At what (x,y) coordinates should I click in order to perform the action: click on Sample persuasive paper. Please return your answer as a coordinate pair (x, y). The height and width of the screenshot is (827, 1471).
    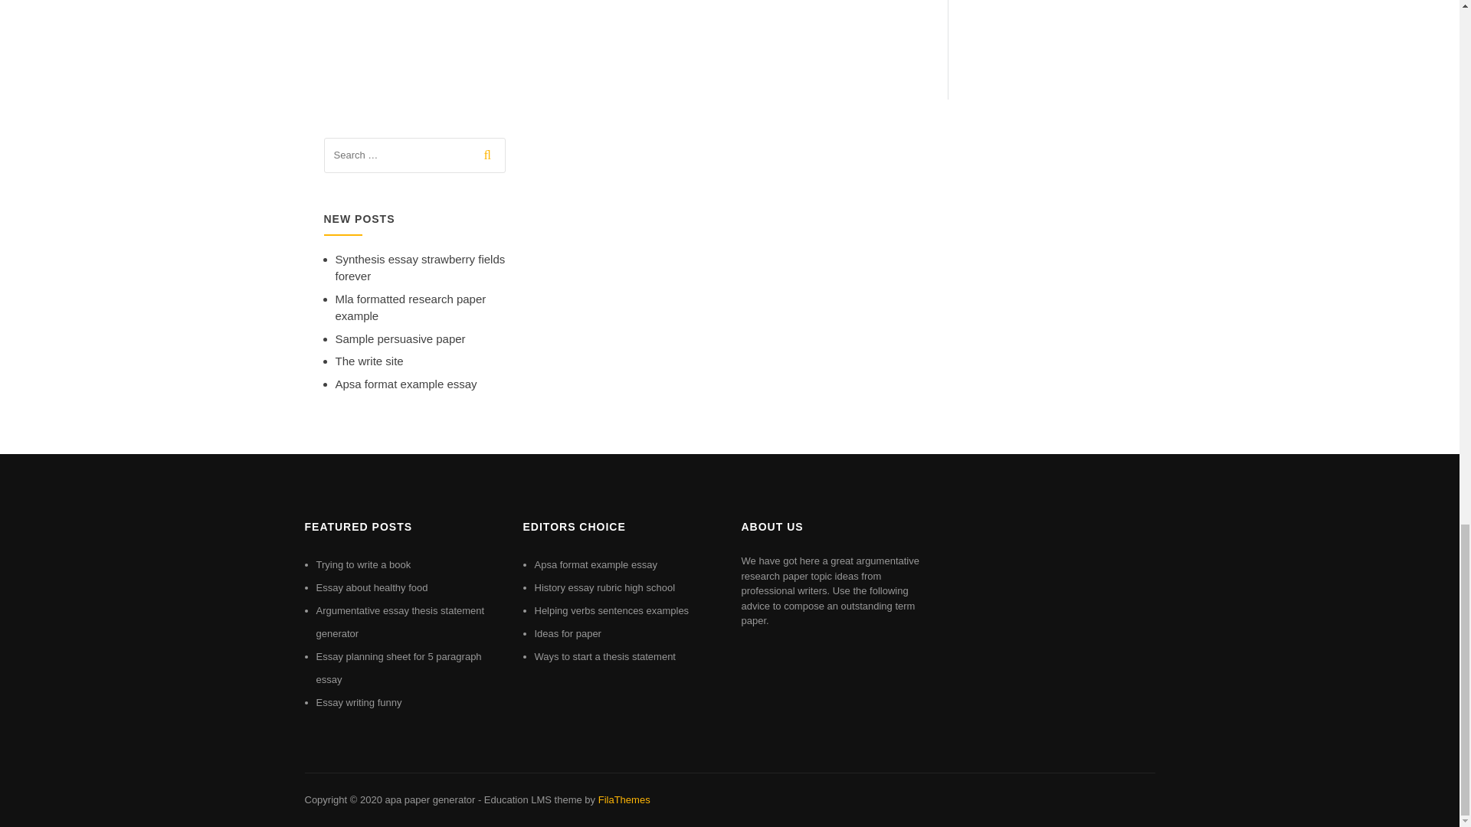
    Looking at the image, I should click on (400, 338).